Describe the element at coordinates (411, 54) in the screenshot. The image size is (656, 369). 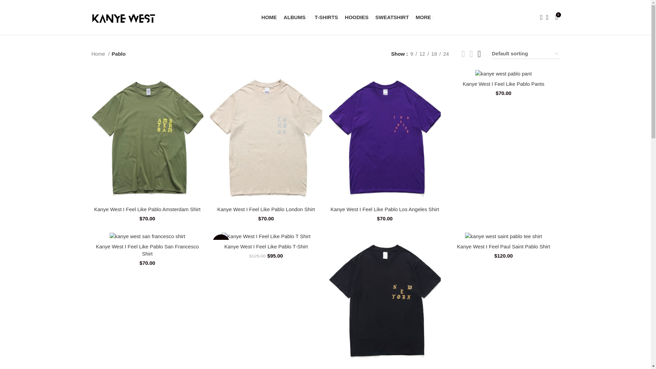
I see `9` at that location.